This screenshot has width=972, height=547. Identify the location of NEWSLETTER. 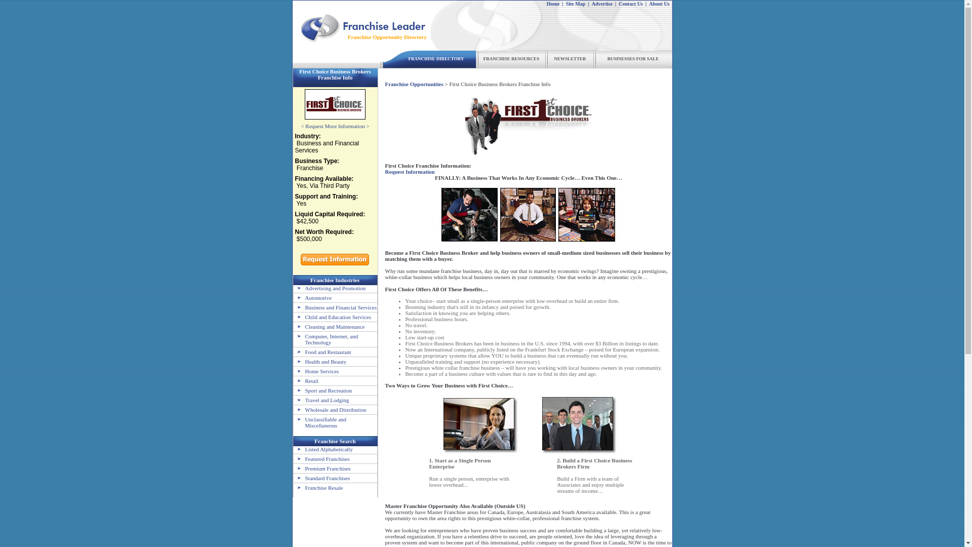
(570, 59).